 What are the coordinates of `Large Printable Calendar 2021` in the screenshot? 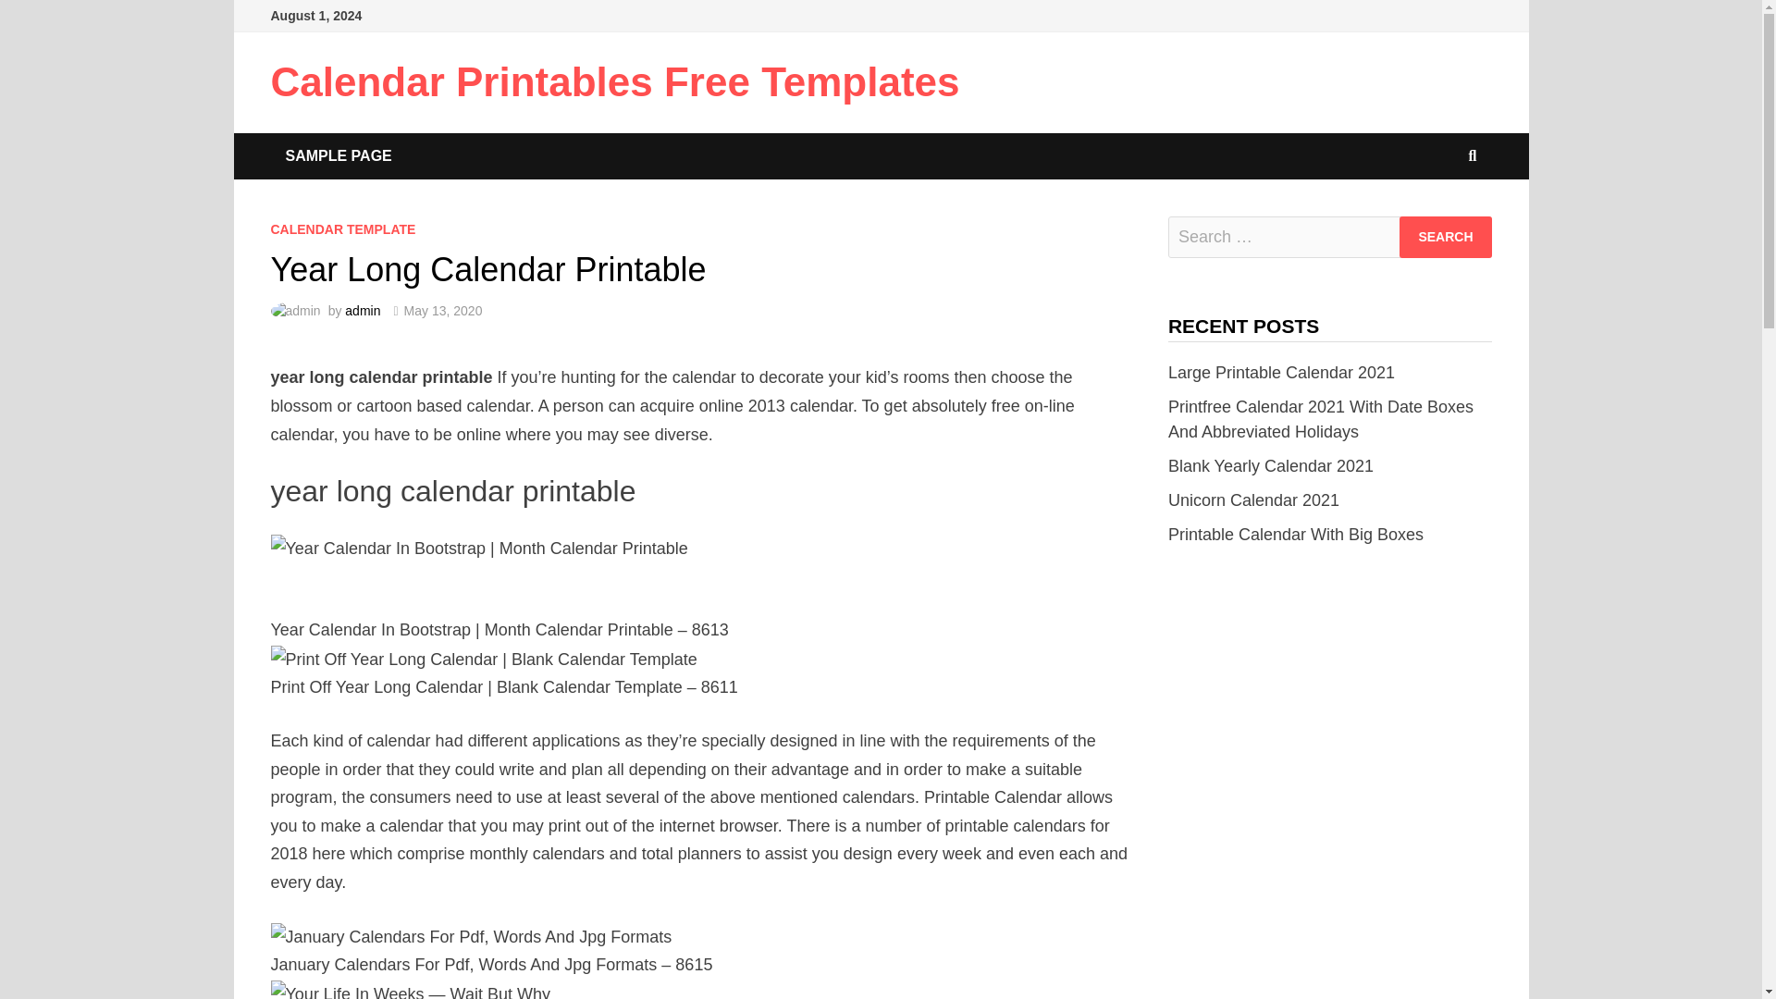 It's located at (1281, 372).